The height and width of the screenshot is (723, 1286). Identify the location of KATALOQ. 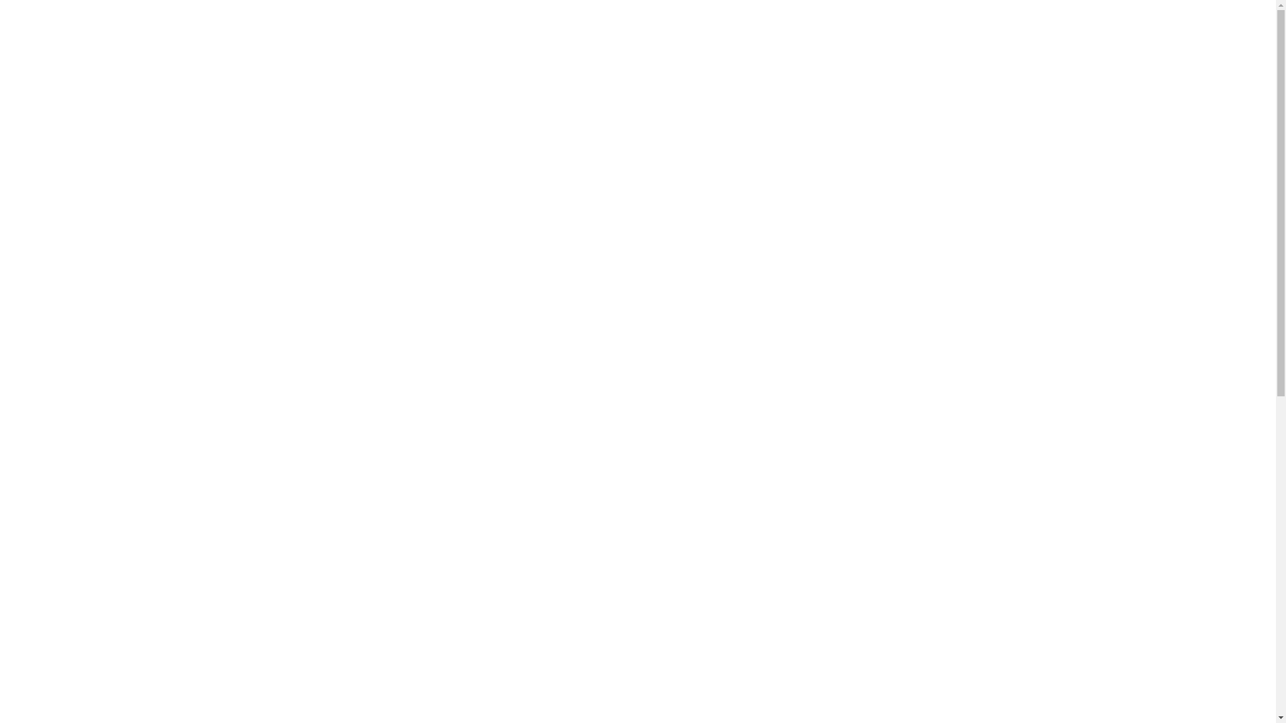
(588, 52).